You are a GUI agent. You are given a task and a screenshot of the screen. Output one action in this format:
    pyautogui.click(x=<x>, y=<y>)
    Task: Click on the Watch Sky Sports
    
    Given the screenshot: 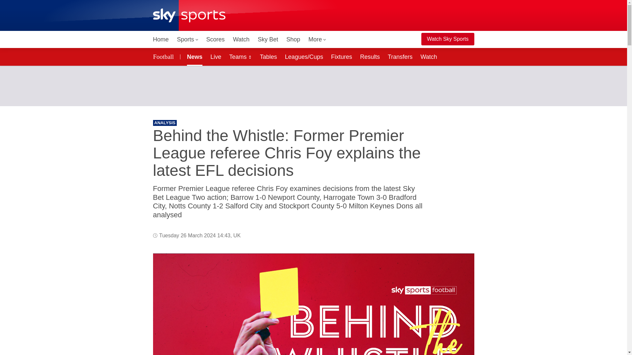 What is the action you would take?
    pyautogui.click(x=448, y=39)
    